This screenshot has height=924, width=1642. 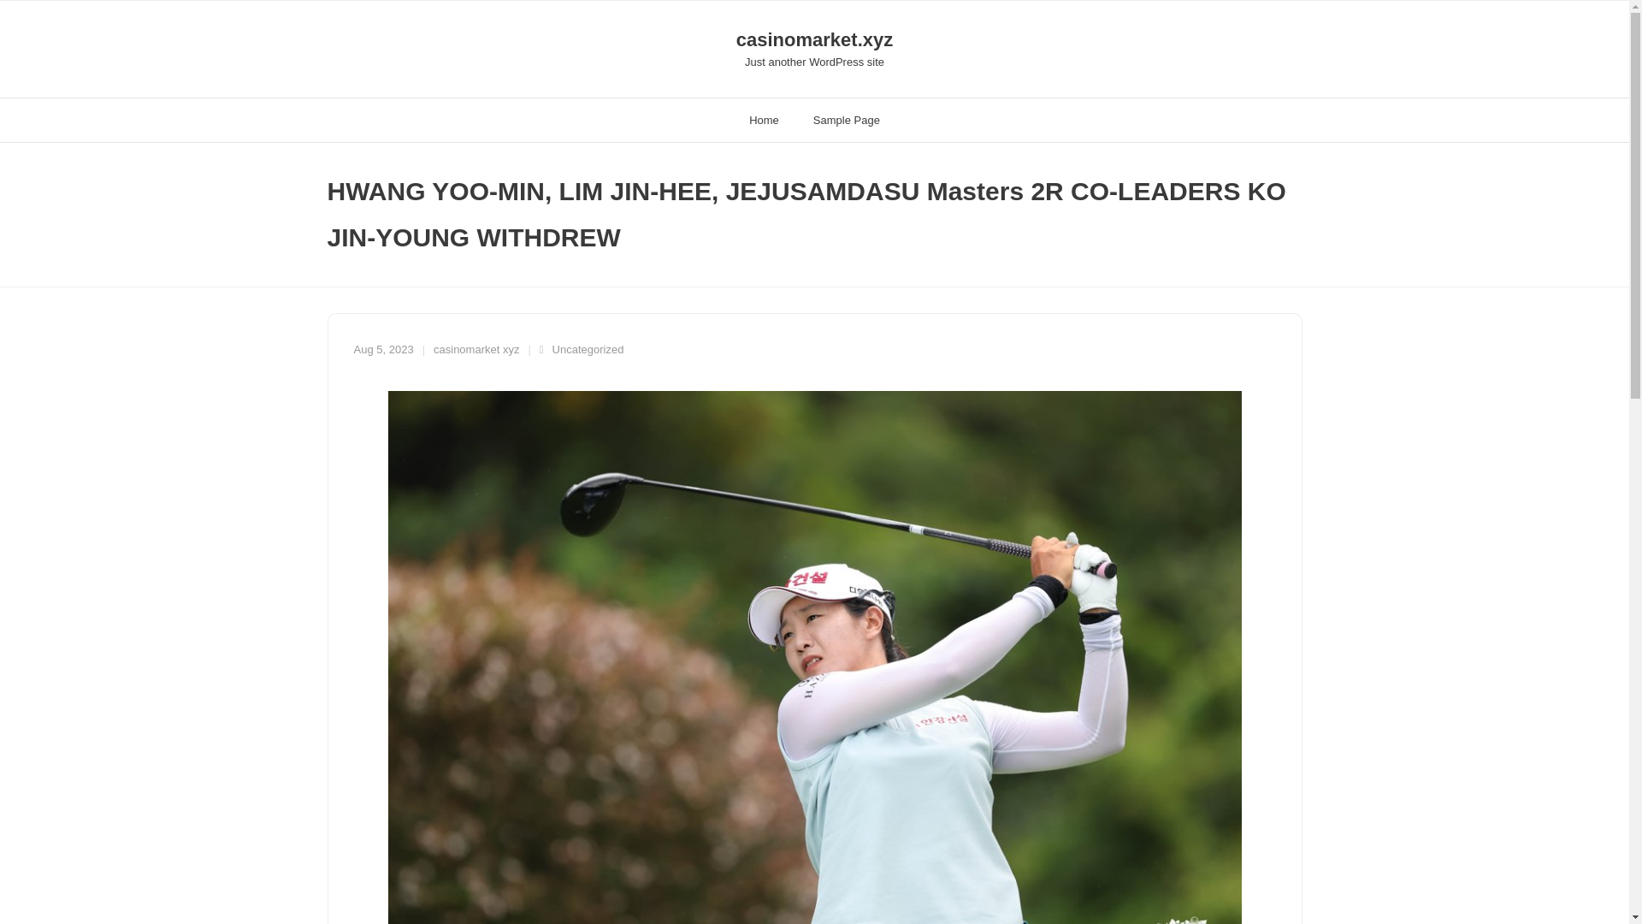 What do you see at coordinates (588, 349) in the screenshot?
I see `Uncategorized` at bounding box center [588, 349].